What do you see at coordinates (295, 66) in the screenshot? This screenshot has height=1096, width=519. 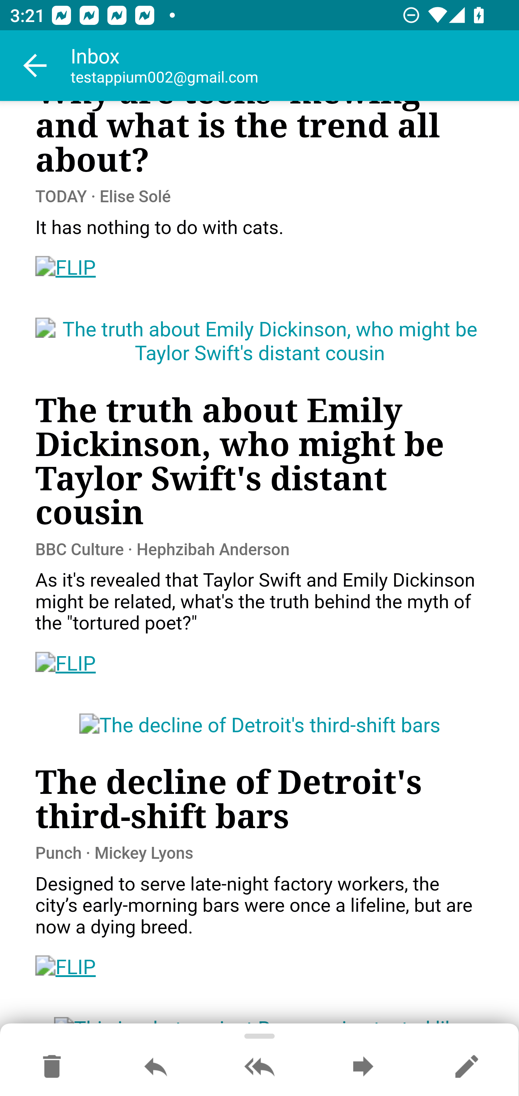 I see `Inbox testappium002@gmail.com` at bounding box center [295, 66].